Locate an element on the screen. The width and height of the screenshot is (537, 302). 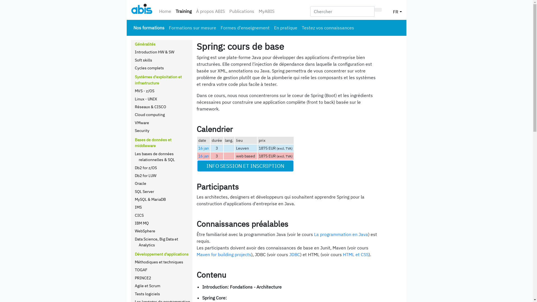
Introduction HW & SW is located at coordinates (154, 52).